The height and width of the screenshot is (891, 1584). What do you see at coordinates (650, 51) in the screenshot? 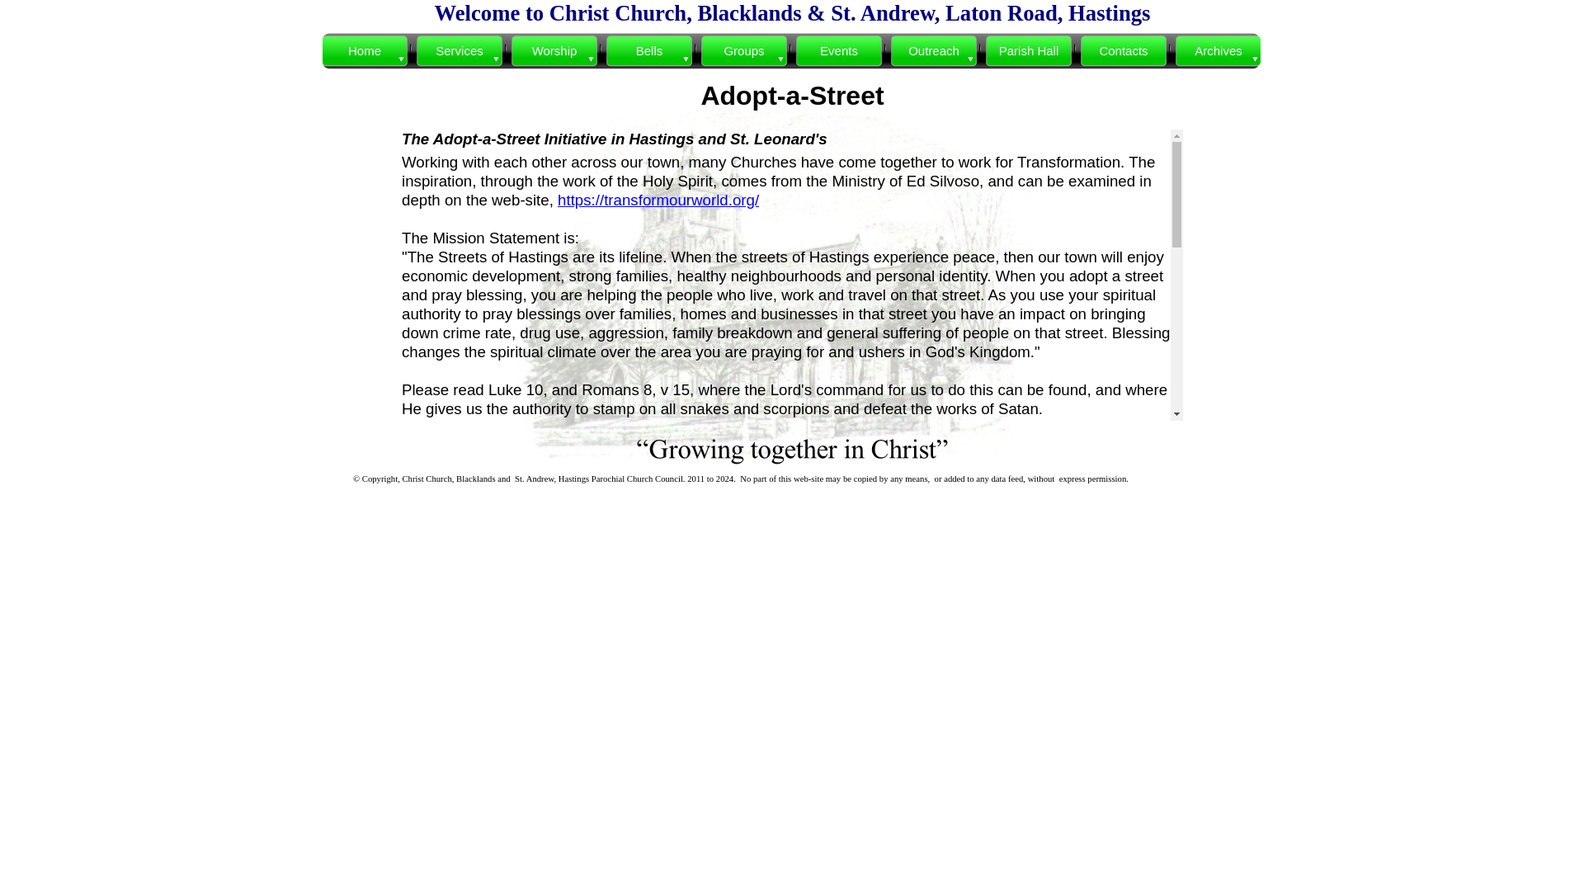
I see `Bells` at bounding box center [650, 51].